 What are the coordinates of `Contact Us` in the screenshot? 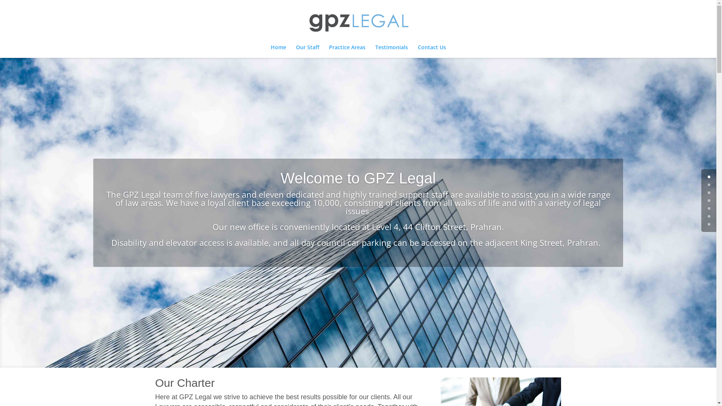 It's located at (432, 51).